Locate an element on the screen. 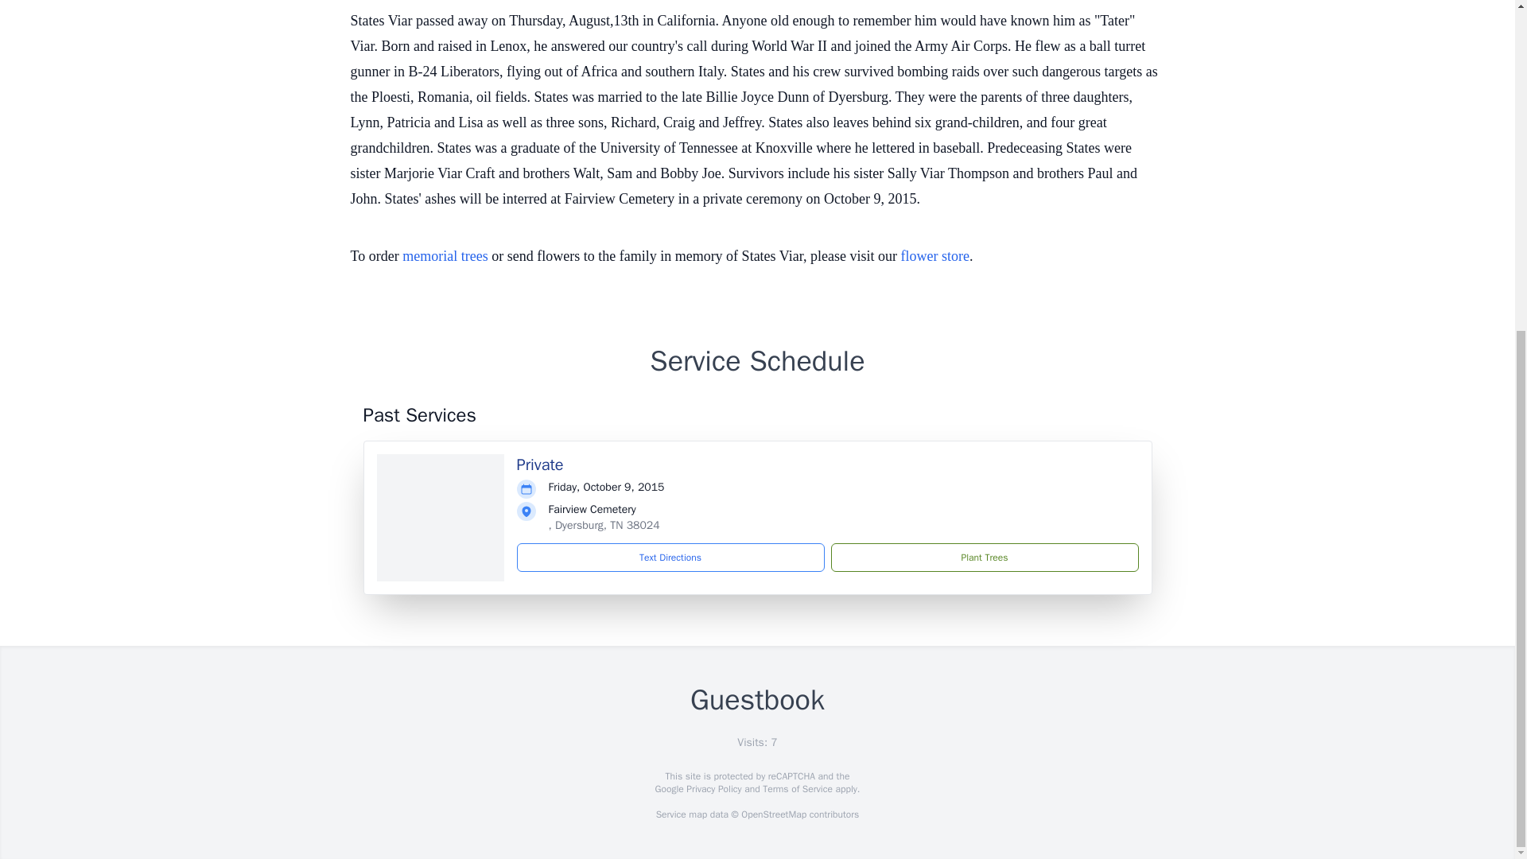  memorial trees is located at coordinates (445, 256).